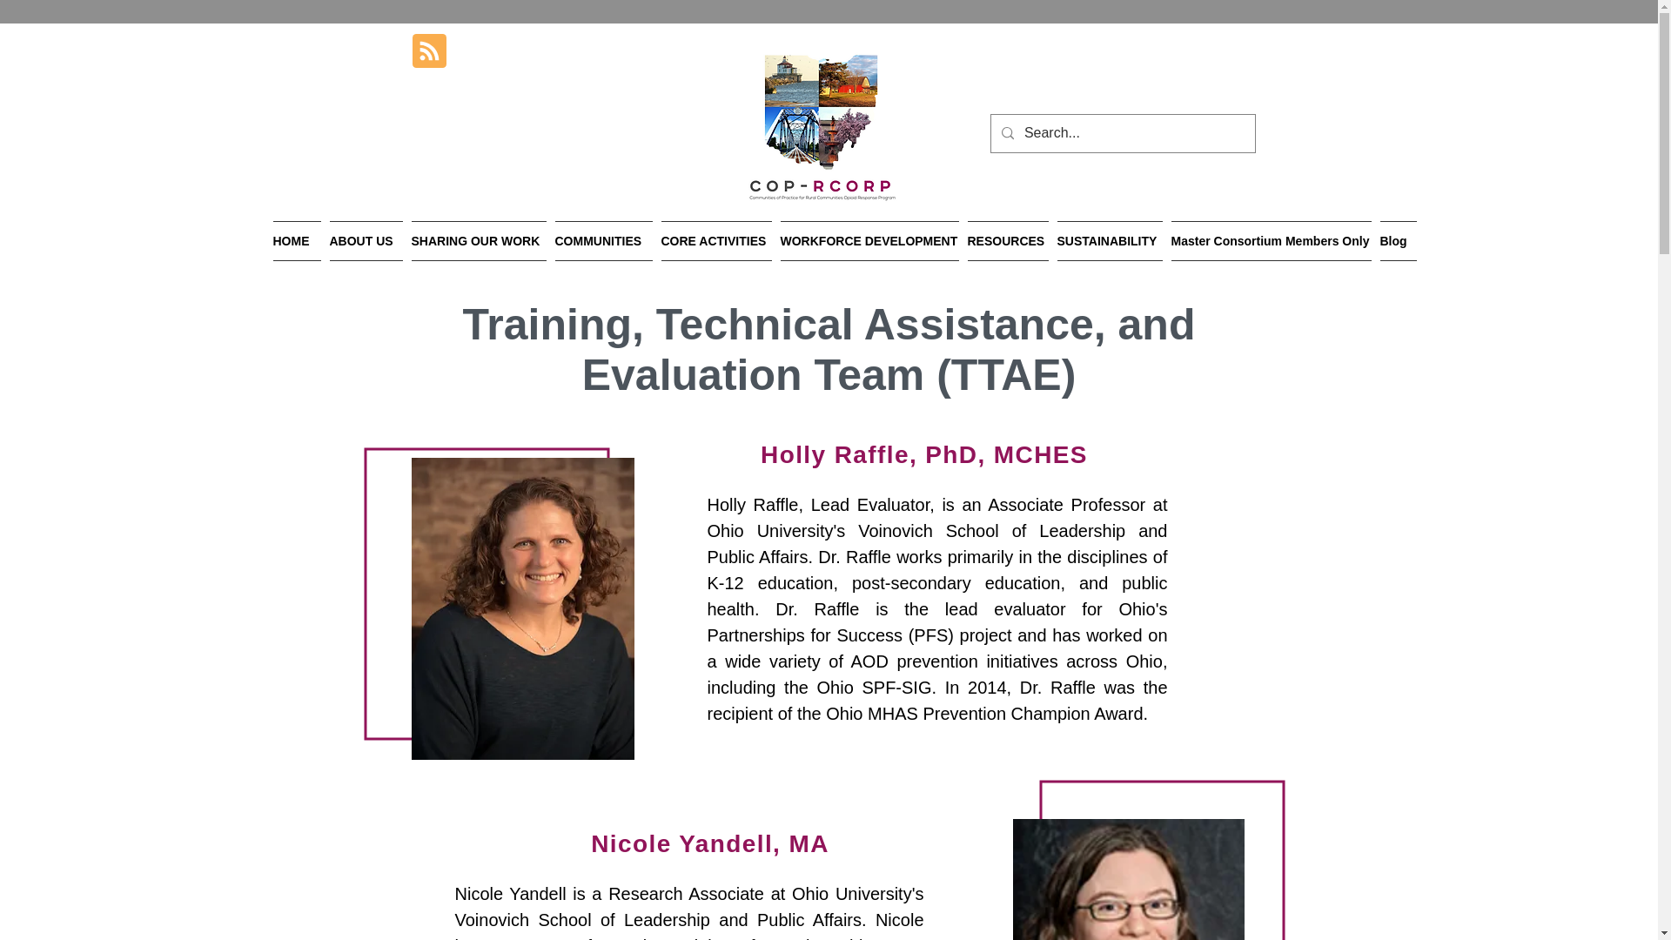 The image size is (1671, 940). I want to click on CORE ACTIVITIES, so click(715, 240).